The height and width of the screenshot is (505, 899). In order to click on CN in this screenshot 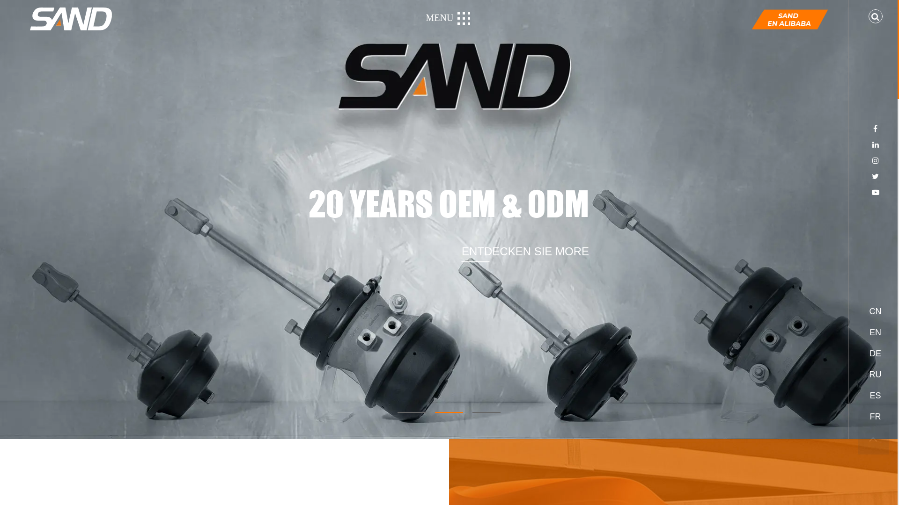, I will do `click(876, 311)`.